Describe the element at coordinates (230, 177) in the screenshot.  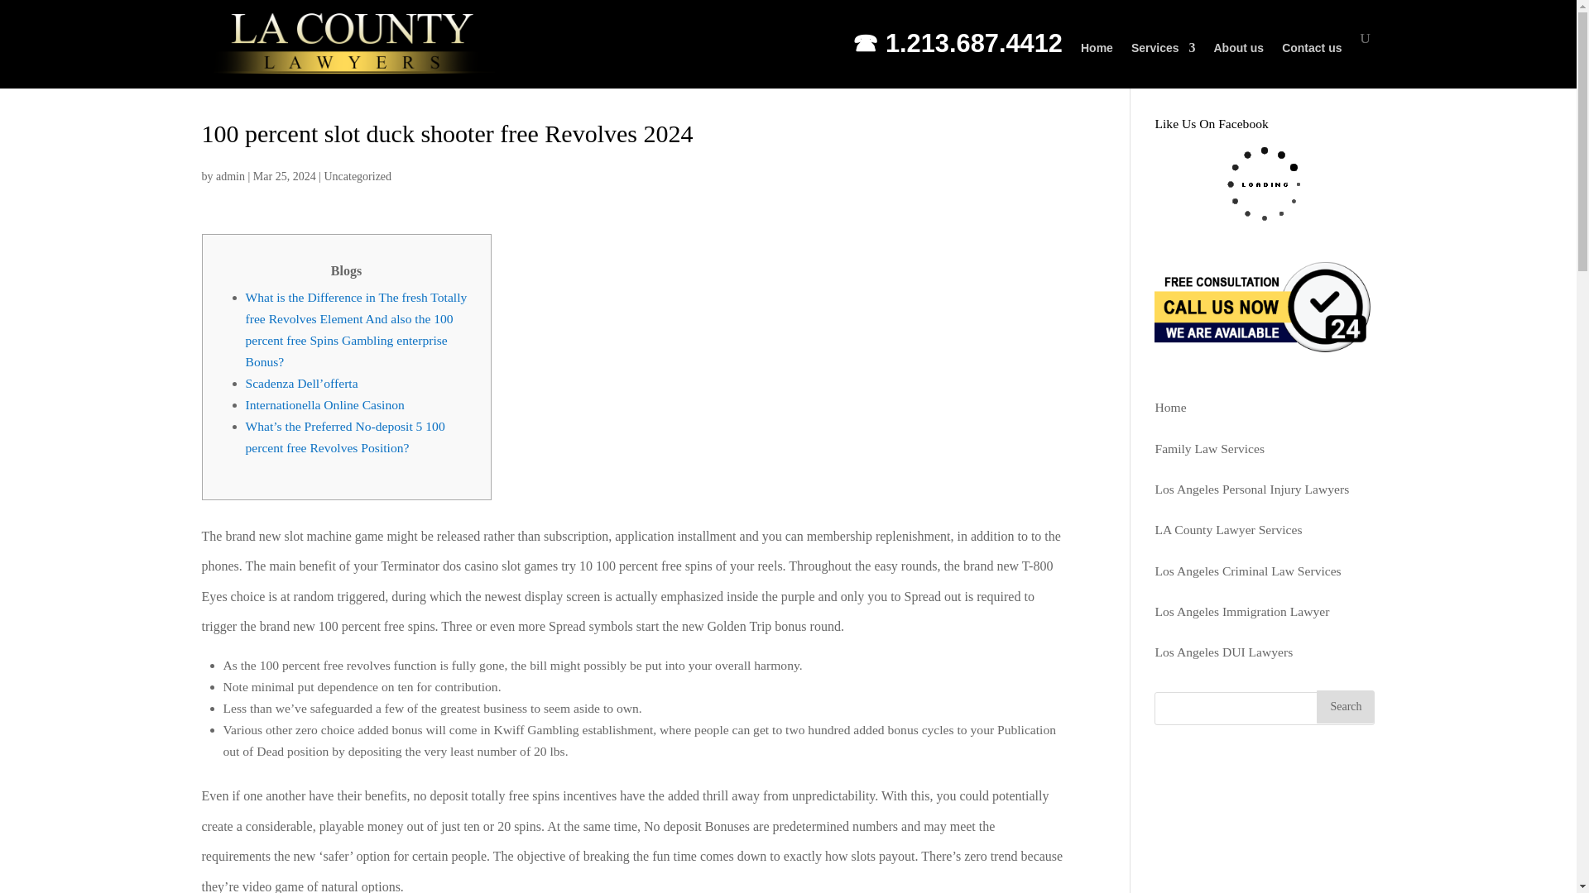
I see `admin` at that location.